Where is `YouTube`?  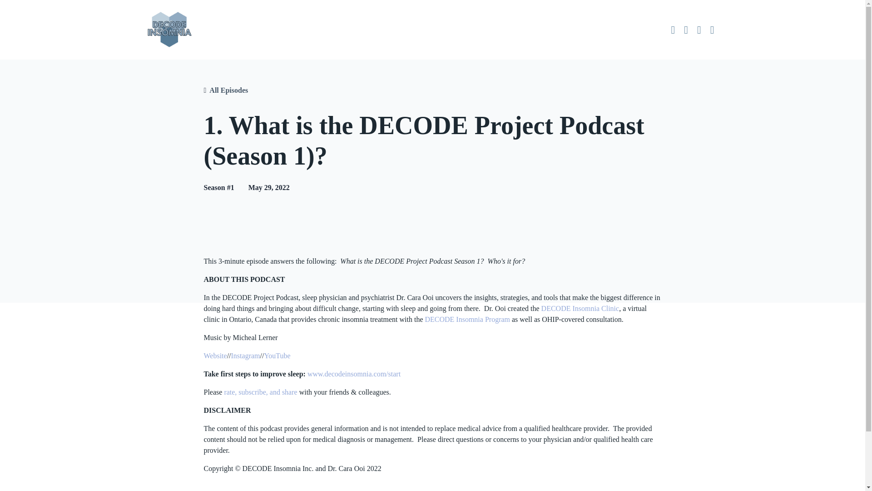 YouTube is located at coordinates (277, 356).